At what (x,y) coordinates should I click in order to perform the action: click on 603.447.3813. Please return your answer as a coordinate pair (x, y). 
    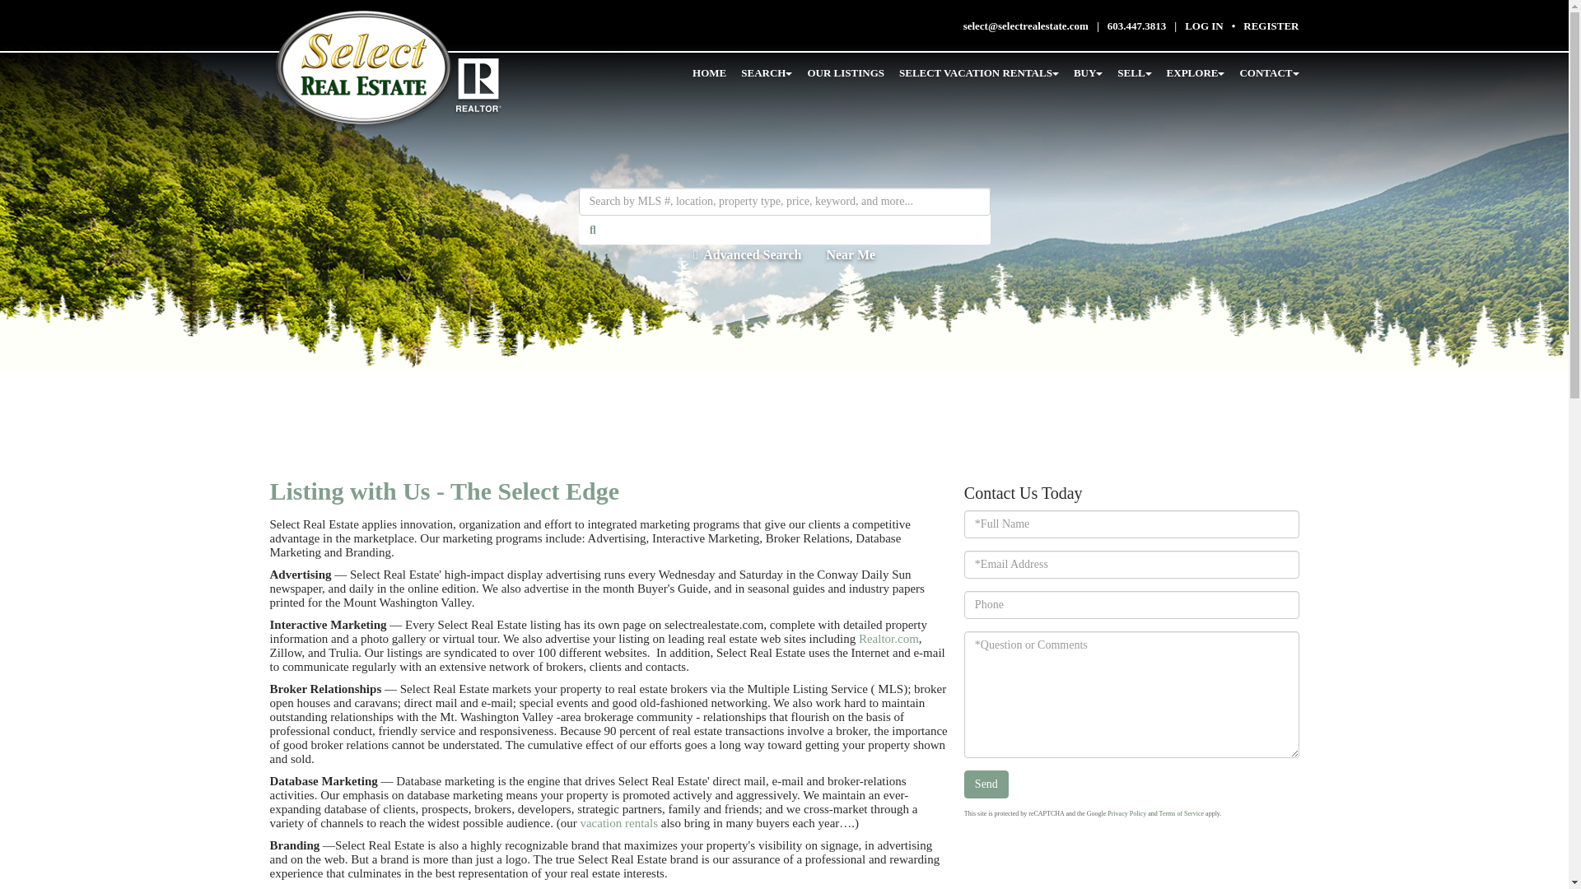
    Looking at the image, I should click on (1136, 25).